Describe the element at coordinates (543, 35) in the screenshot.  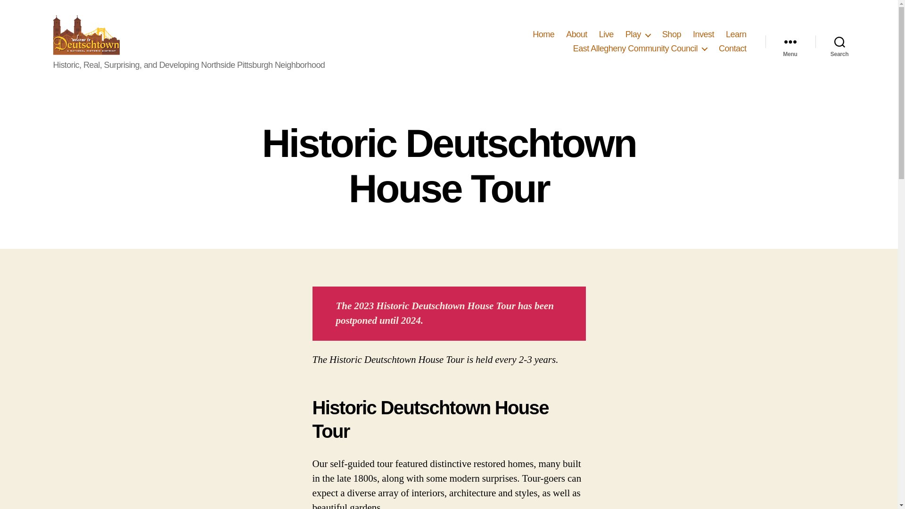
I see `Home` at that location.